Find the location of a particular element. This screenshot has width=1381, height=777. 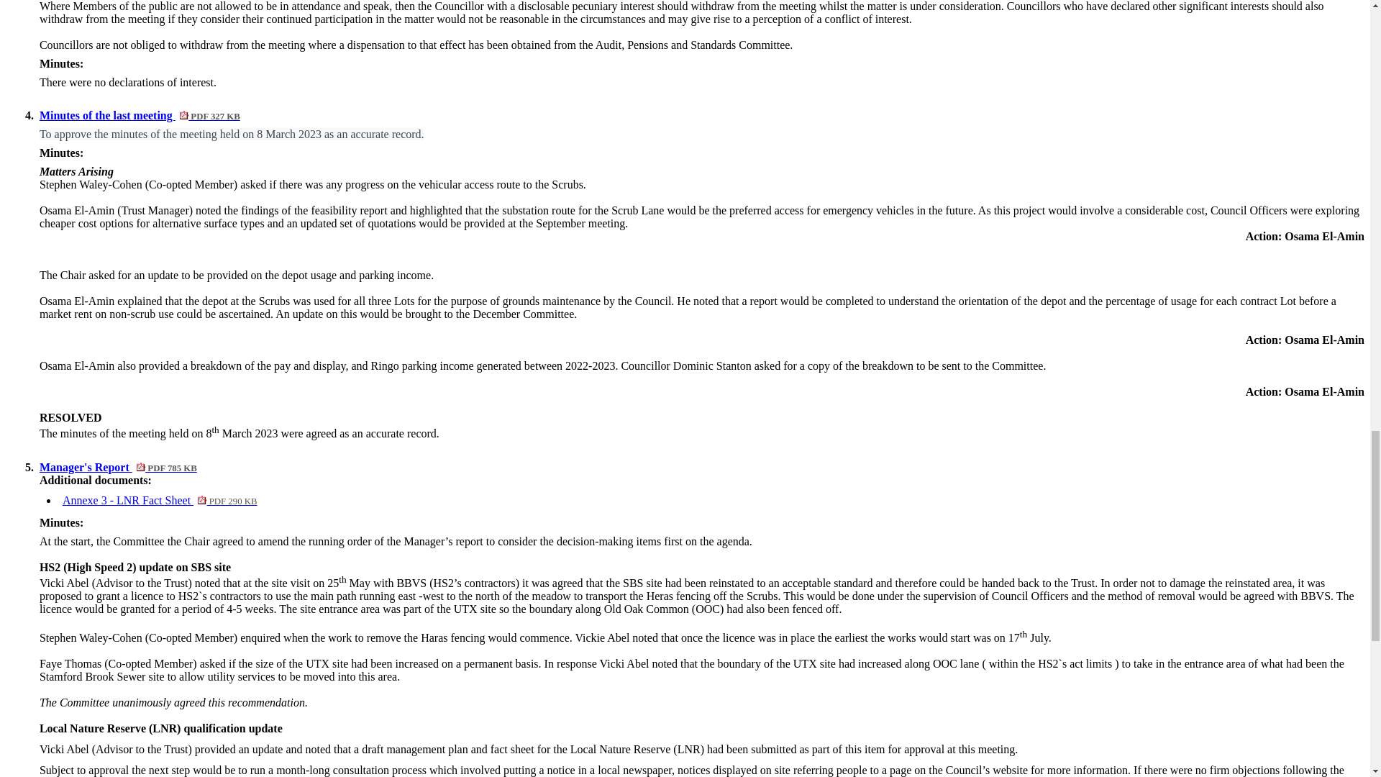

Link to document 'Minutes of the last meeting' pdf file is located at coordinates (140, 115).